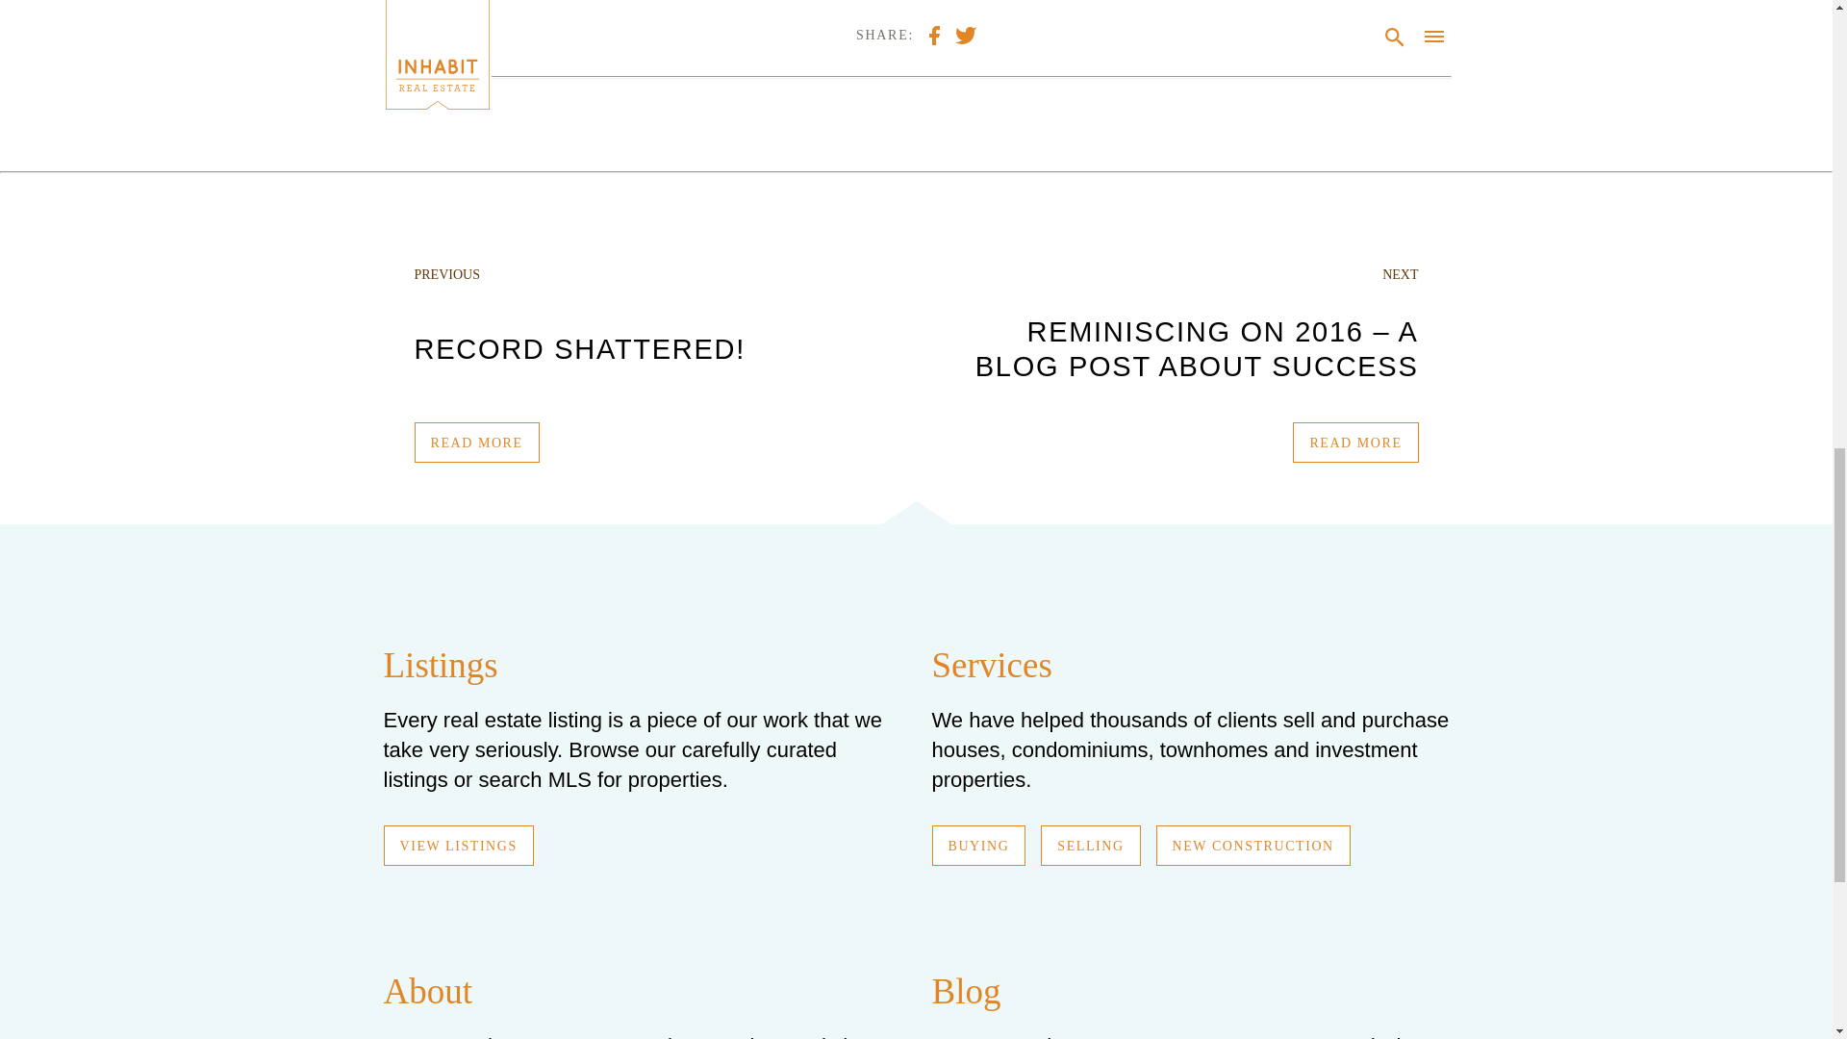 The height and width of the screenshot is (1039, 1847). I want to click on BUYING, so click(977, 845).